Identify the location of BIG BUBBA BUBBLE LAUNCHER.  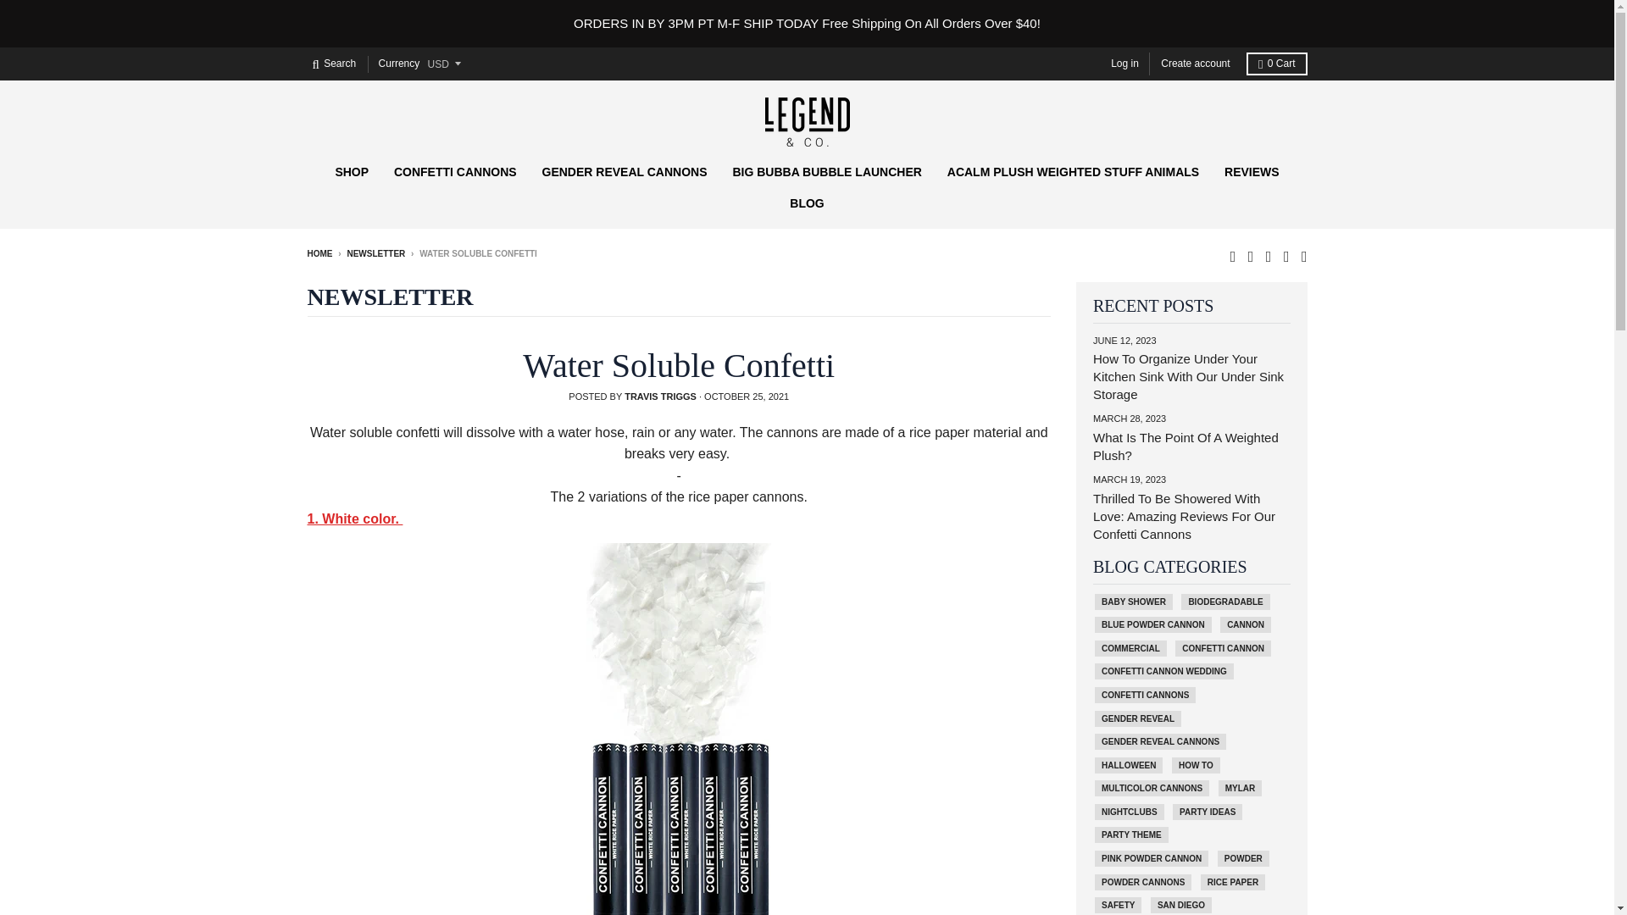
(826, 171).